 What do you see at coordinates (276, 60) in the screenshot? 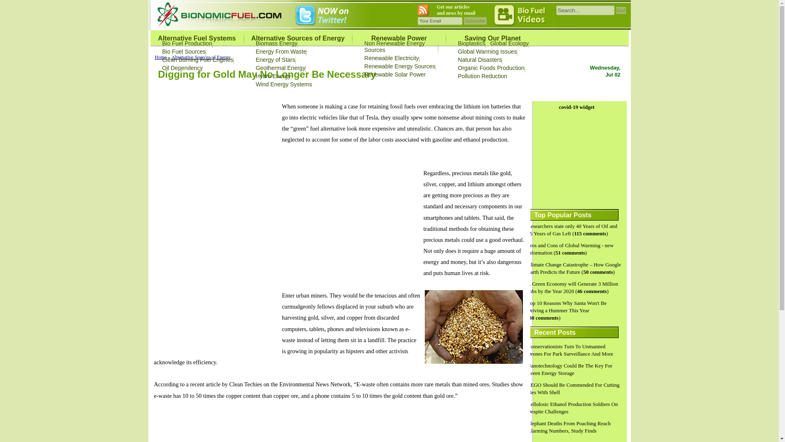
I see `Energy of Stars` at bounding box center [276, 60].